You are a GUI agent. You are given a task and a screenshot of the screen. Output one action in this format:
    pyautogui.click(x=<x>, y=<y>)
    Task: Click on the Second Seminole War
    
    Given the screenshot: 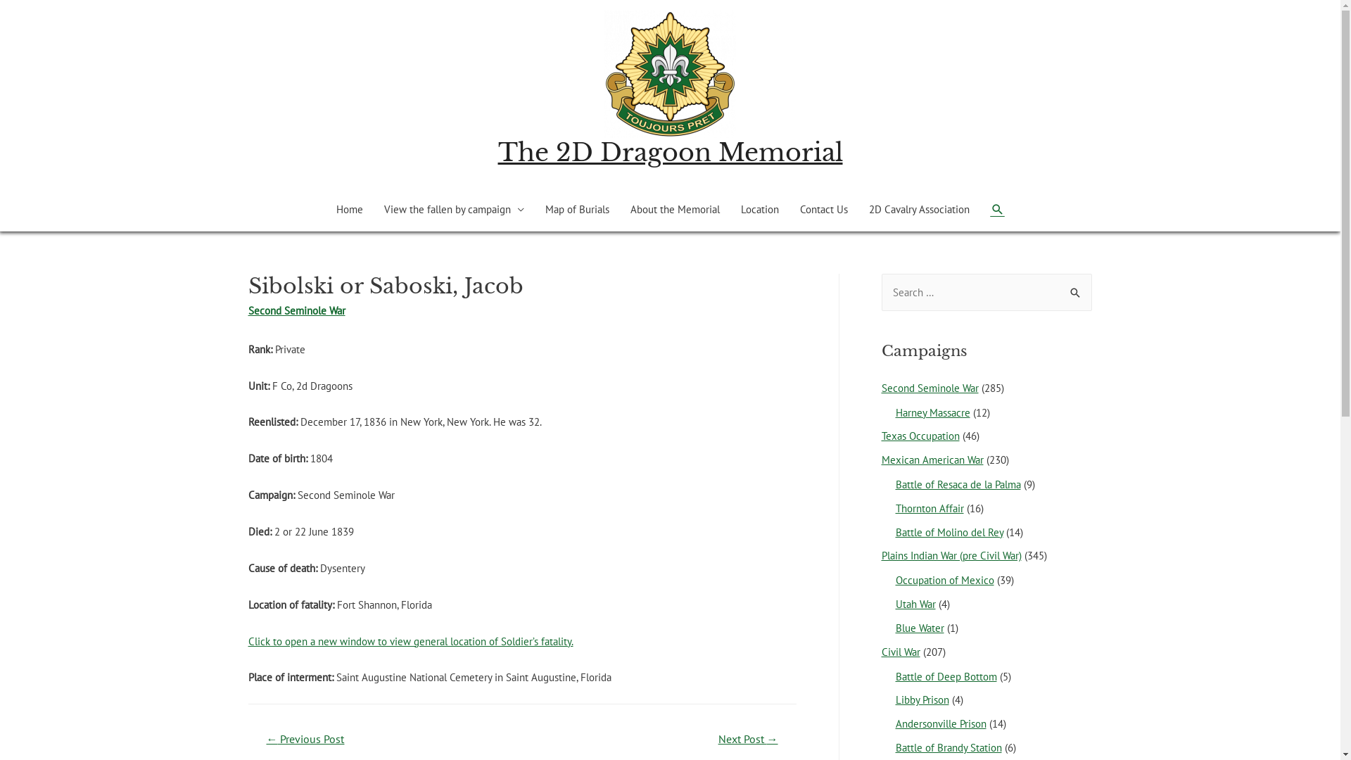 What is the action you would take?
    pyautogui.click(x=930, y=388)
    